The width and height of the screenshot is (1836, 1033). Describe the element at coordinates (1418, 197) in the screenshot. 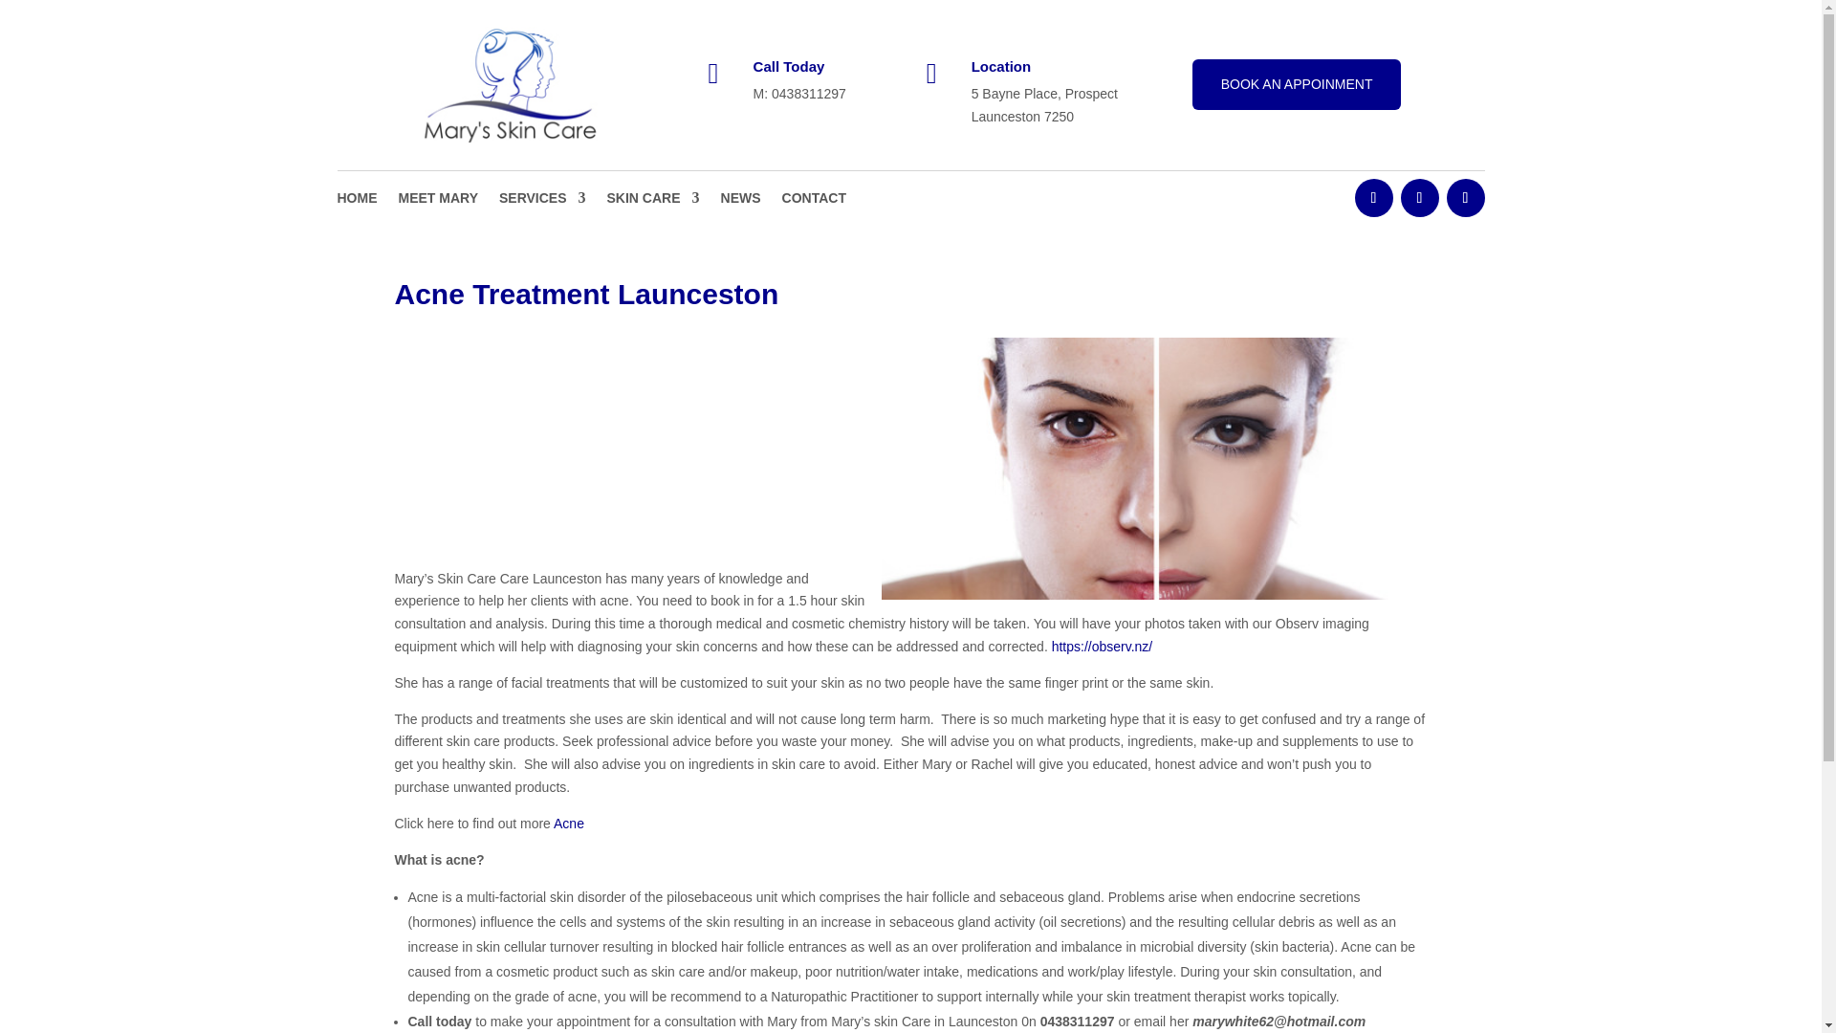

I see `Follow on LinkedIn` at that location.